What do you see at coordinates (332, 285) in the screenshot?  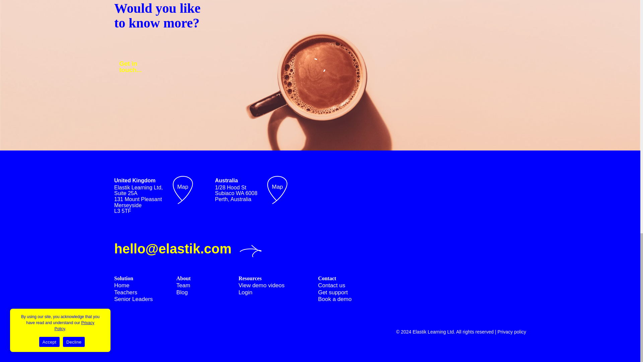 I see `Senior Leaders` at bounding box center [332, 285].